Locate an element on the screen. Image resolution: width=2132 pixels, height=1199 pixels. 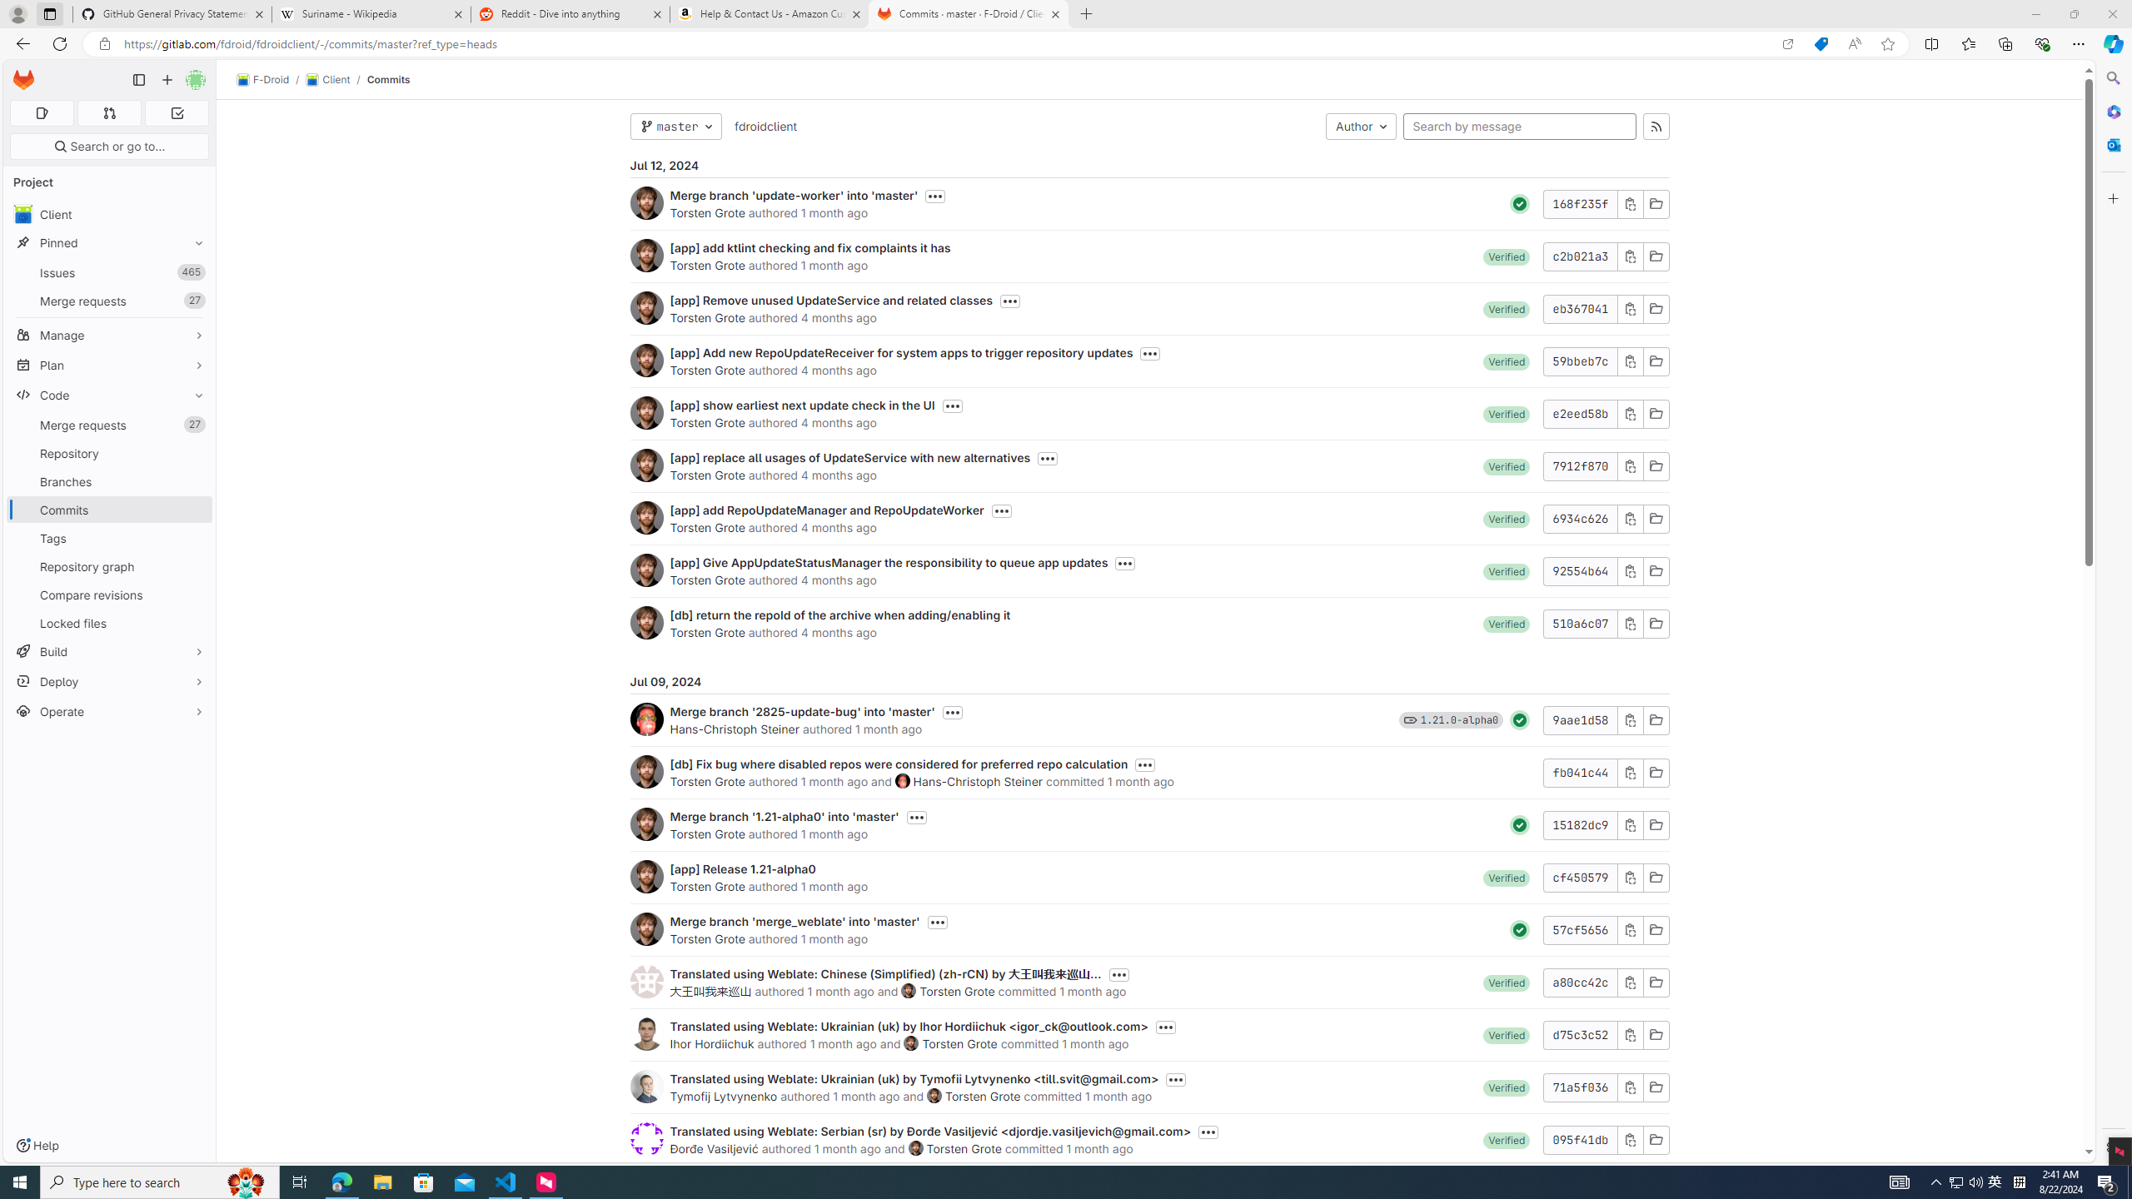
Running applications is located at coordinates (1036, 1182).